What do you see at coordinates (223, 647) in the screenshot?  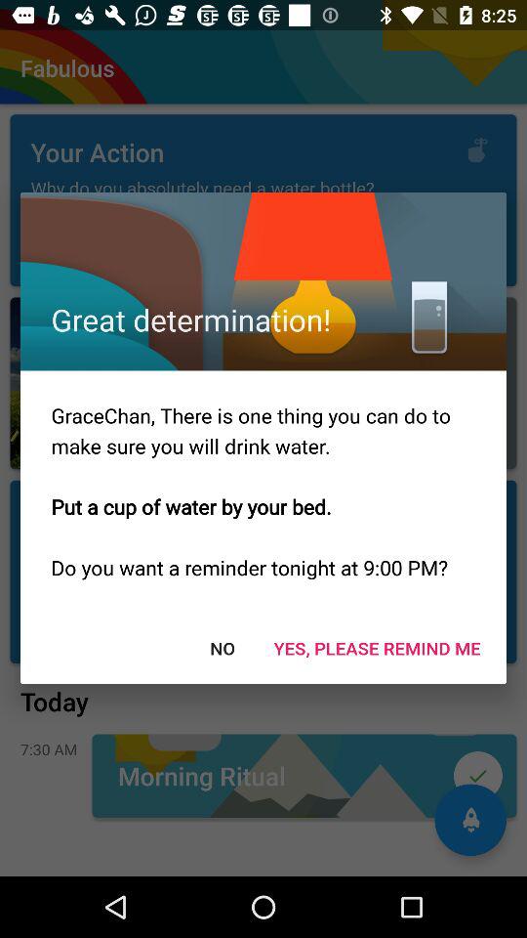 I see `press icon below the gracechan there is` at bounding box center [223, 647].